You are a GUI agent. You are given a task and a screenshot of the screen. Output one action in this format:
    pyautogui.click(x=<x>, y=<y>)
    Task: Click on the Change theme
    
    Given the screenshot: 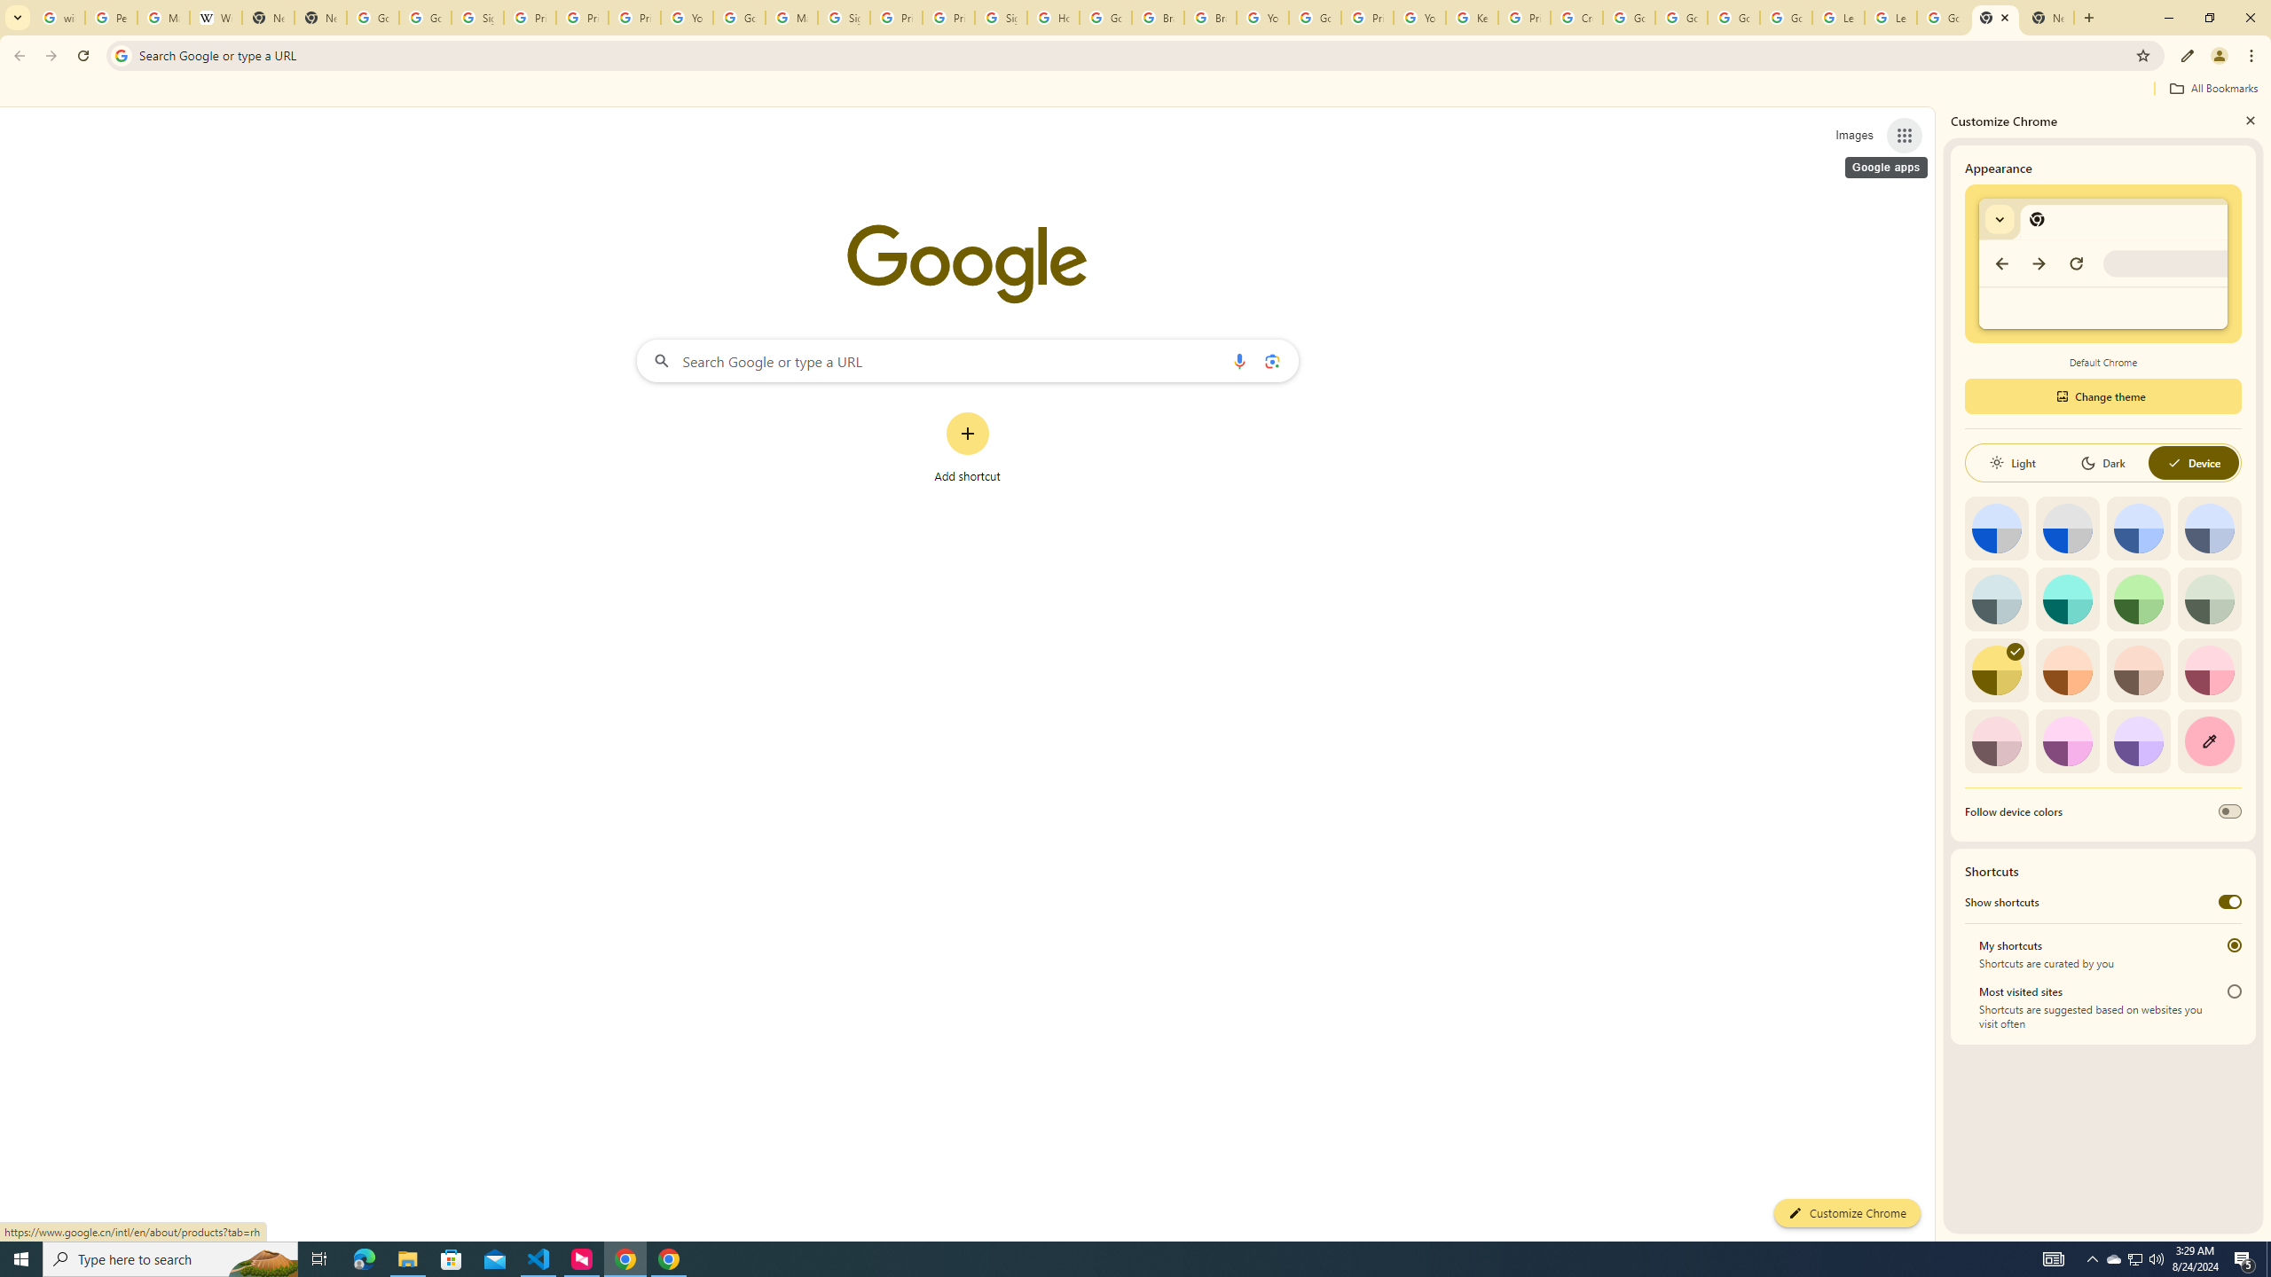 What is the action you would take?
    pyautogui.click(x=2102, y=396)
    